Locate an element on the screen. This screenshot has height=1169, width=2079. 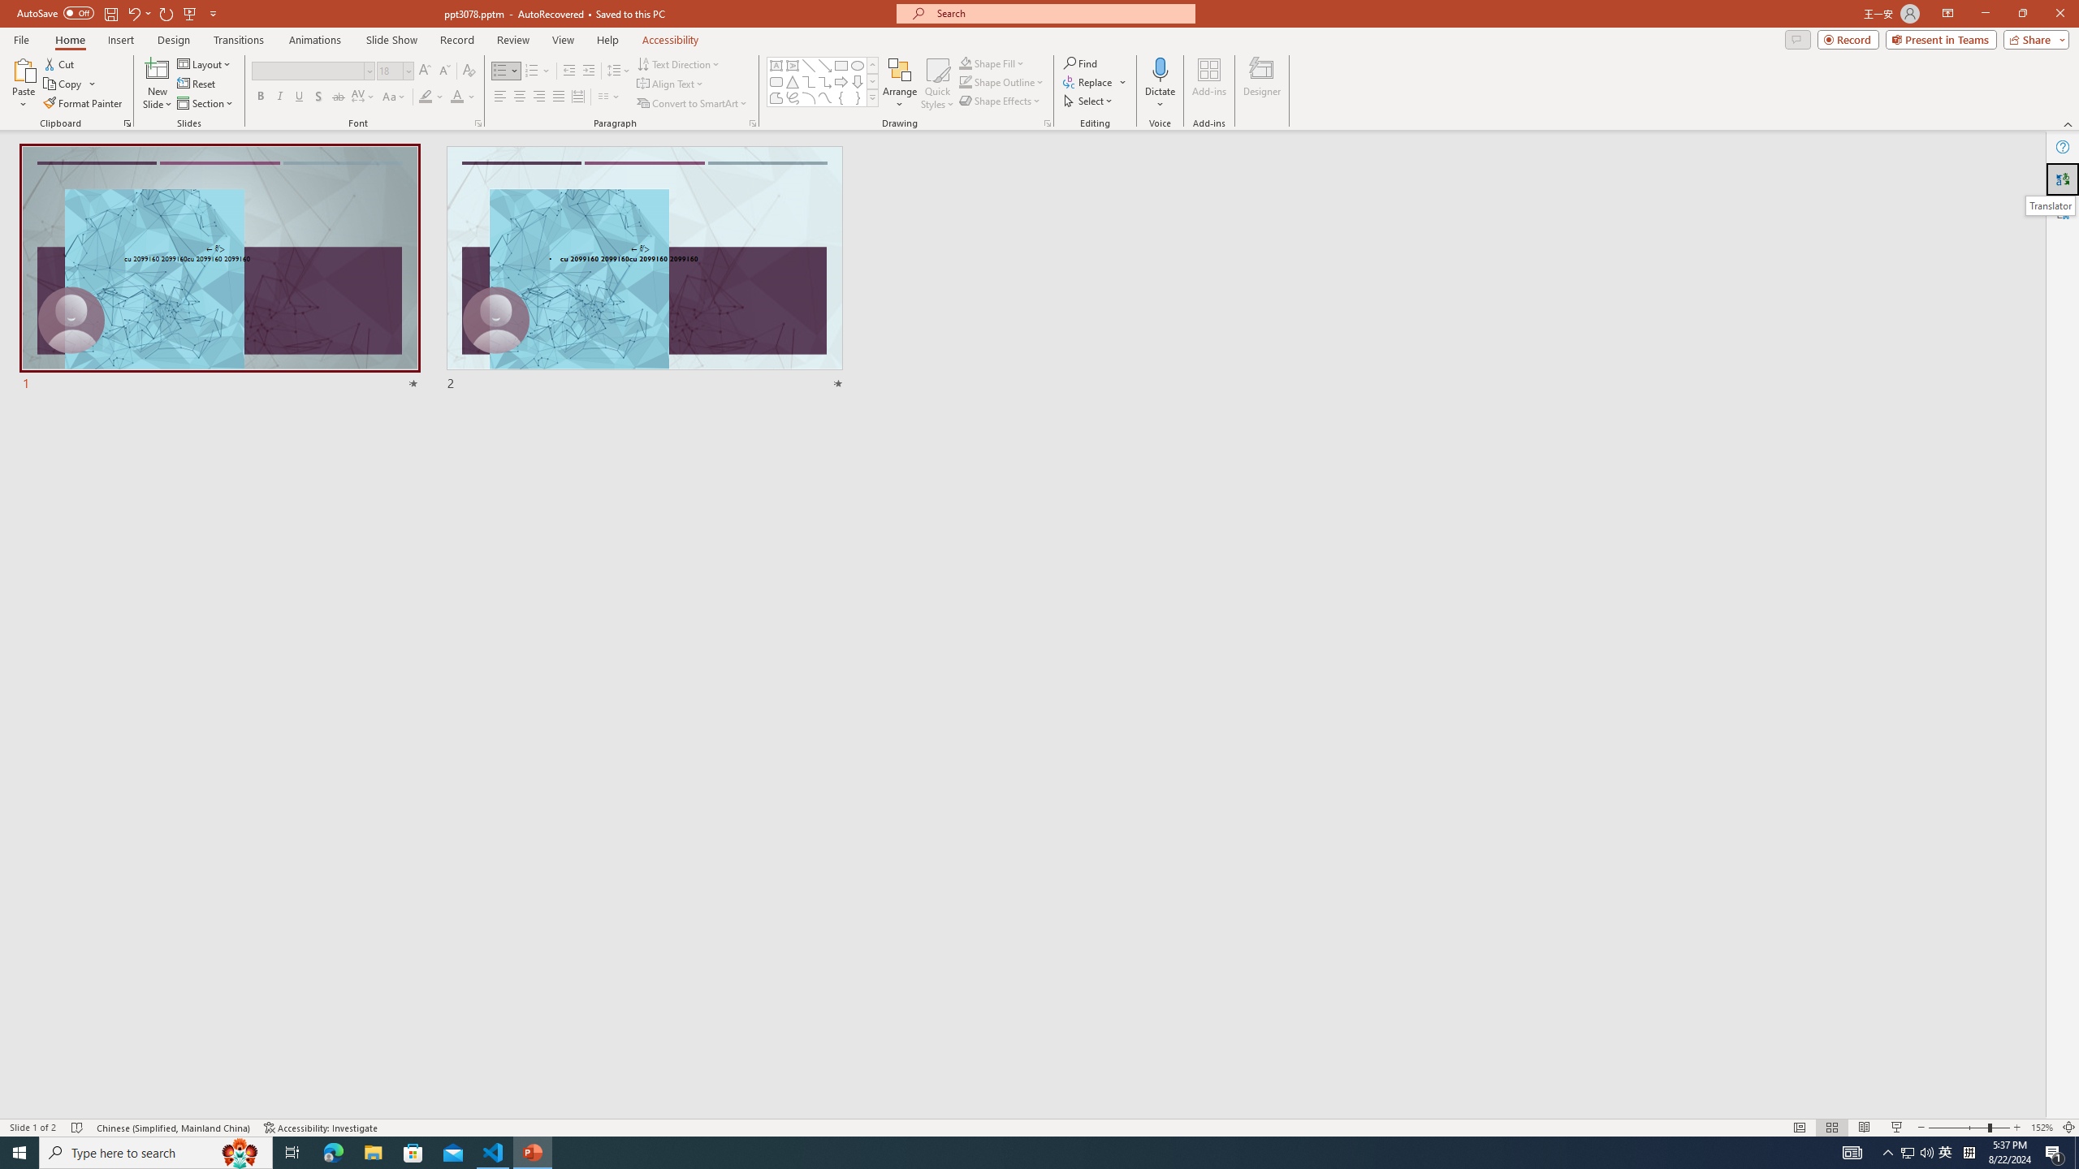
Text Direction is located at coordinates (679, 63).